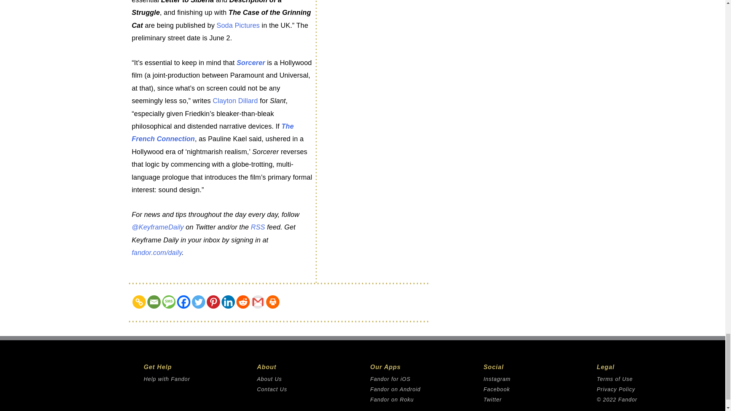  What do you see at coordinates (154, 302) in the screenshot?
I see `Email` at bounding box center [154, 302].